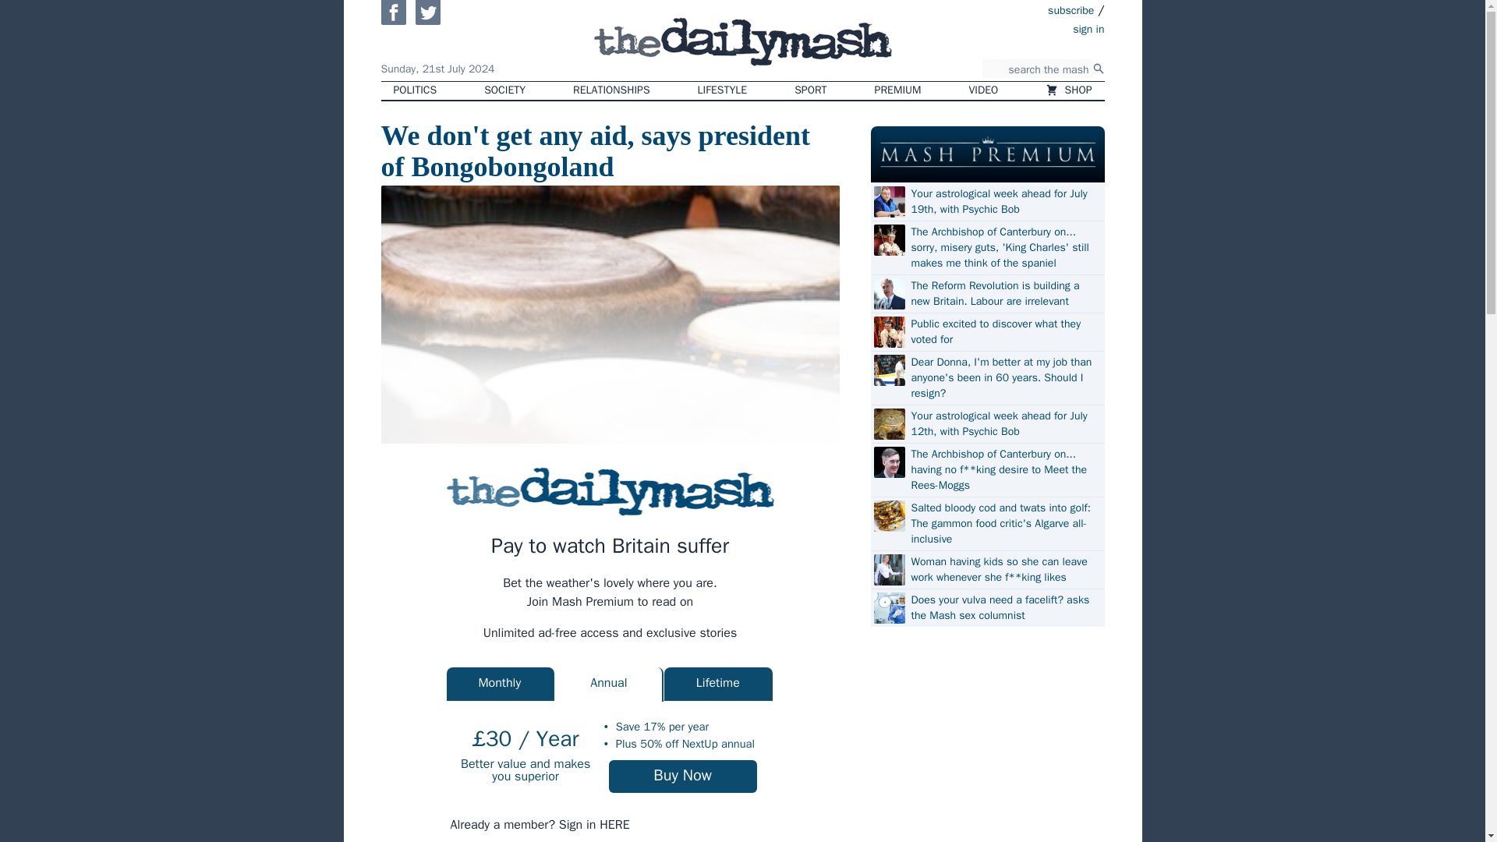  What do you see at coordinates (809, 90) in the screenshot?
I see `SPORT` at bounding box center [809, 90].